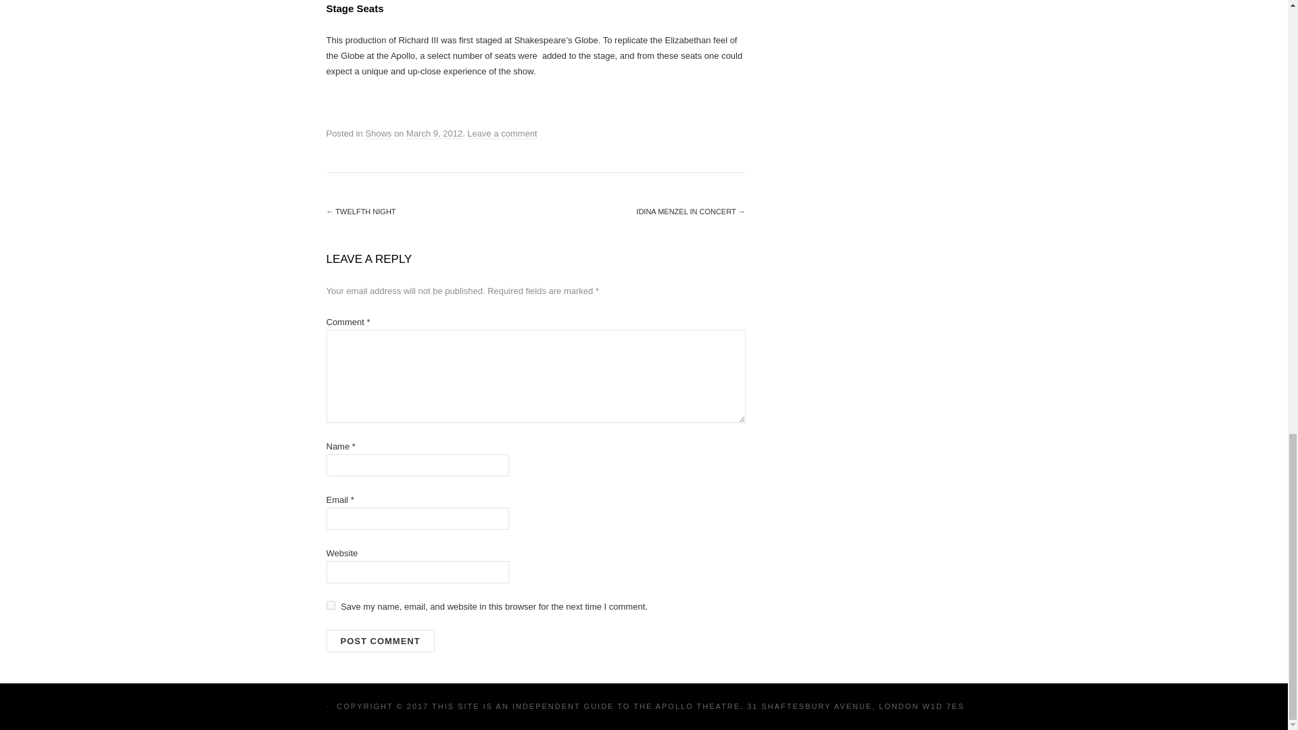 The image size is (1298, 730). What do you see at coordinates (330, 604) in the screenshot?
I see `yes` at bounding box center [330, 604].